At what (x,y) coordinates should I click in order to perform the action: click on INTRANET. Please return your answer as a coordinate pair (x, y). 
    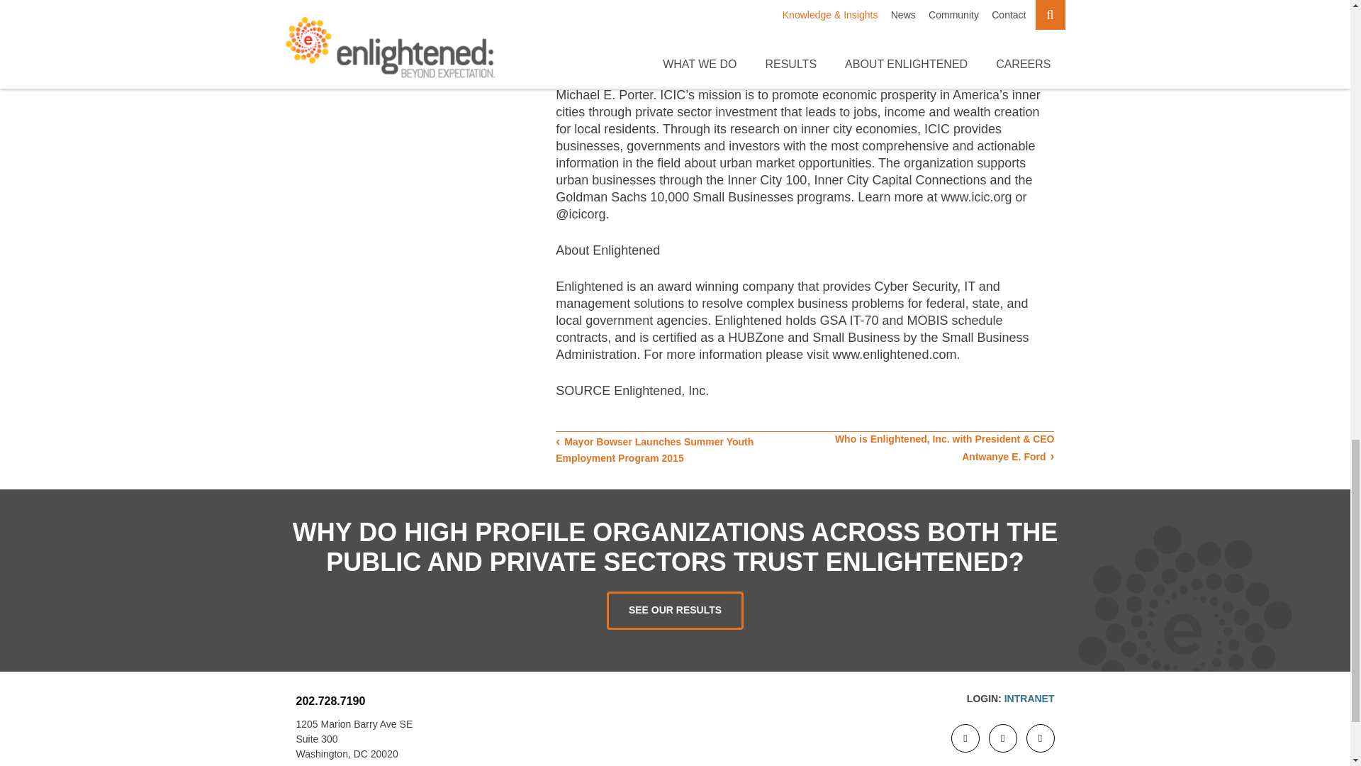
    Looking at the image, I should click on (1029, 698).